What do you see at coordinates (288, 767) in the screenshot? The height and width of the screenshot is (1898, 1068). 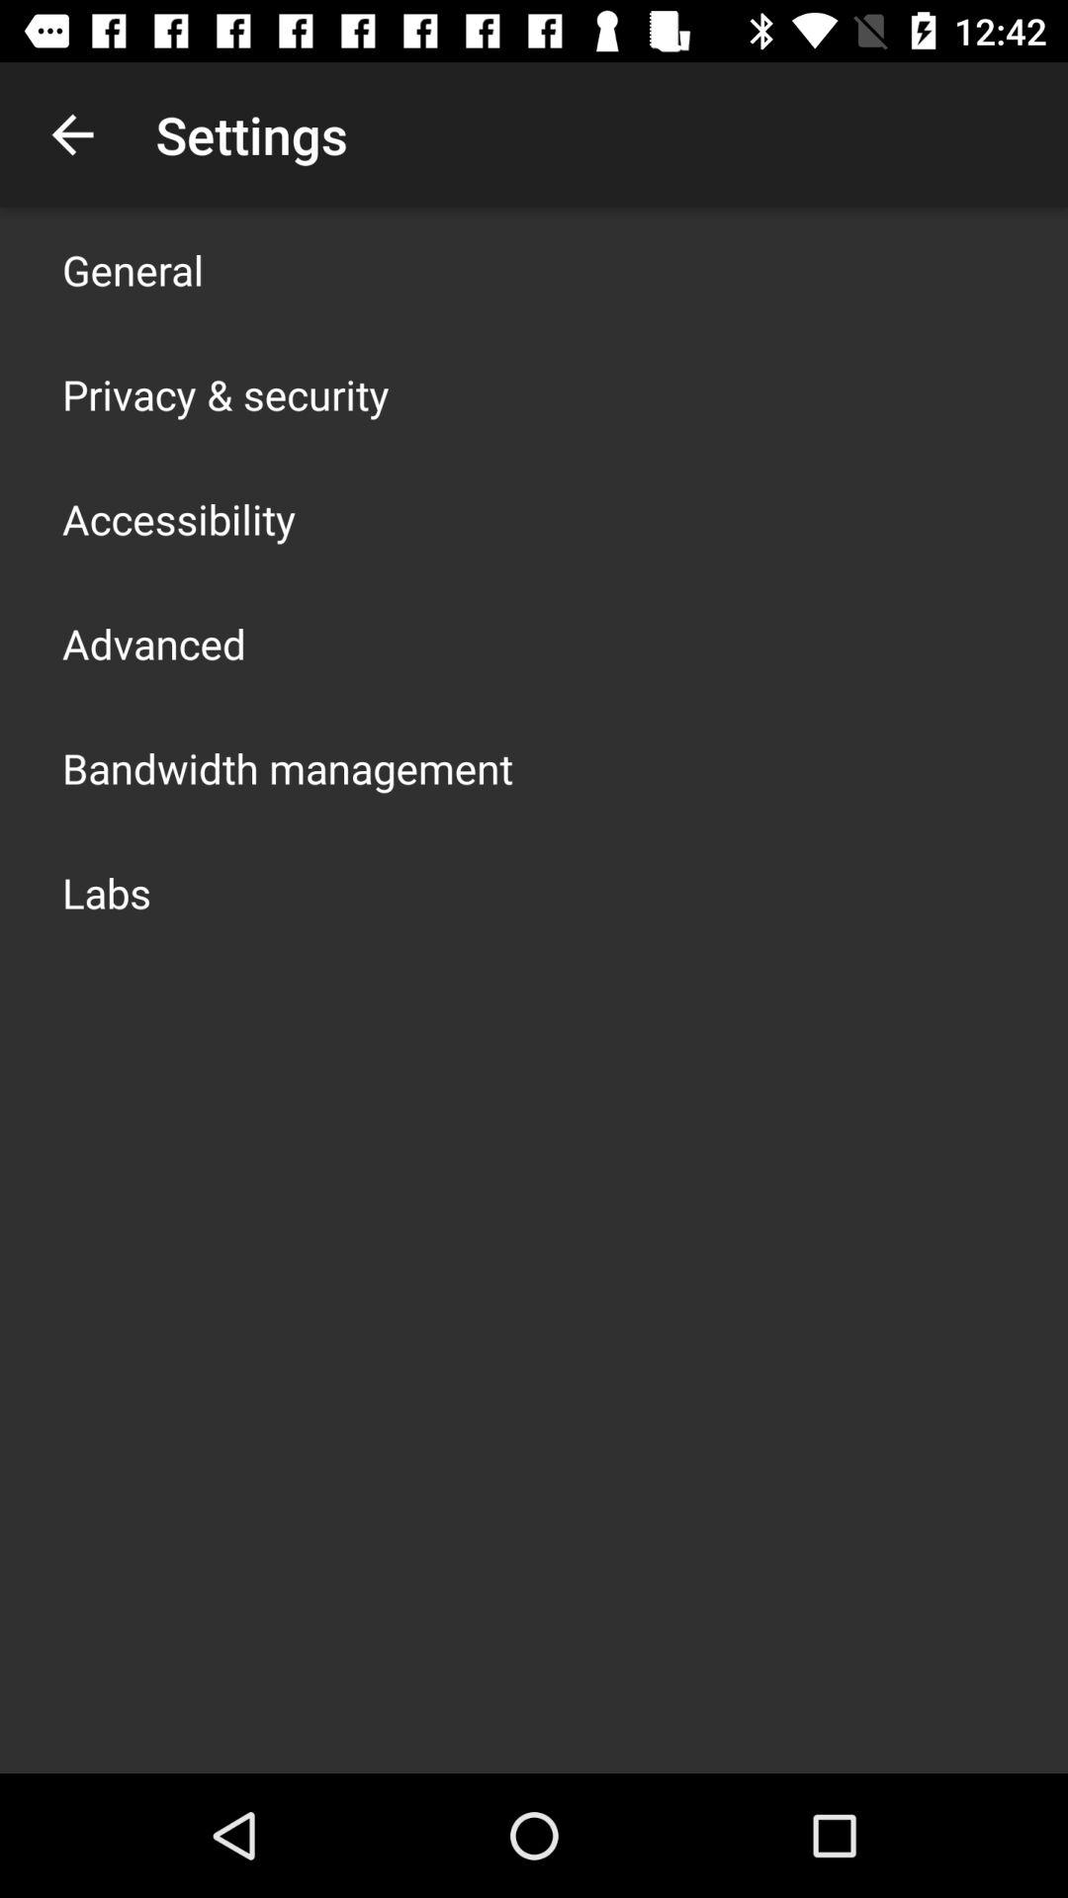 I see `scroll until the bandwidth management app` at bounding box center [288, 767].